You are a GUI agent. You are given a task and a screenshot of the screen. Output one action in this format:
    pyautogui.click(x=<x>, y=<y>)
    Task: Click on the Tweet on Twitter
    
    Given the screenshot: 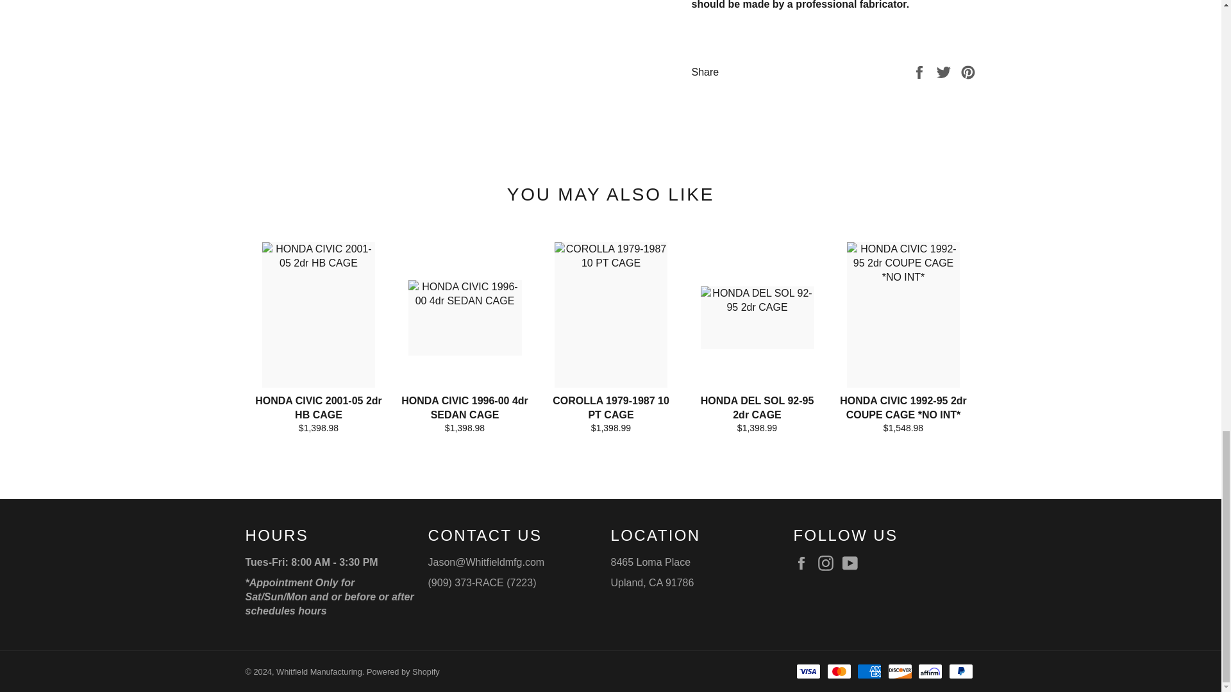 What is the action you would take?
    pyautogui.click(x=945, y=70)
    